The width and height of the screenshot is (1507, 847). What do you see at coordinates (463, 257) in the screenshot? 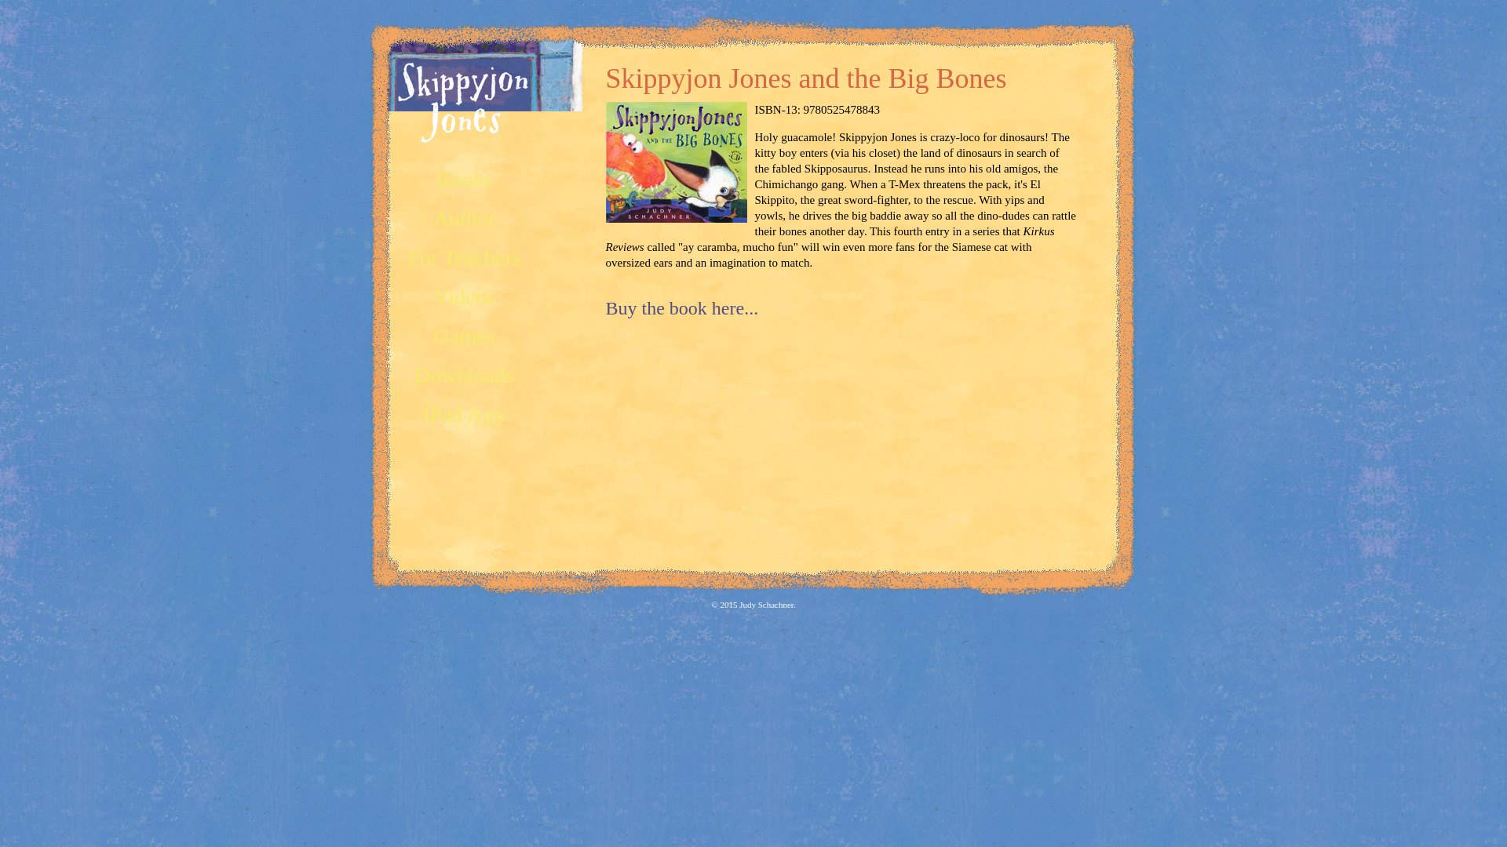
I see `For Teachers` at bounding box center [463, 257].